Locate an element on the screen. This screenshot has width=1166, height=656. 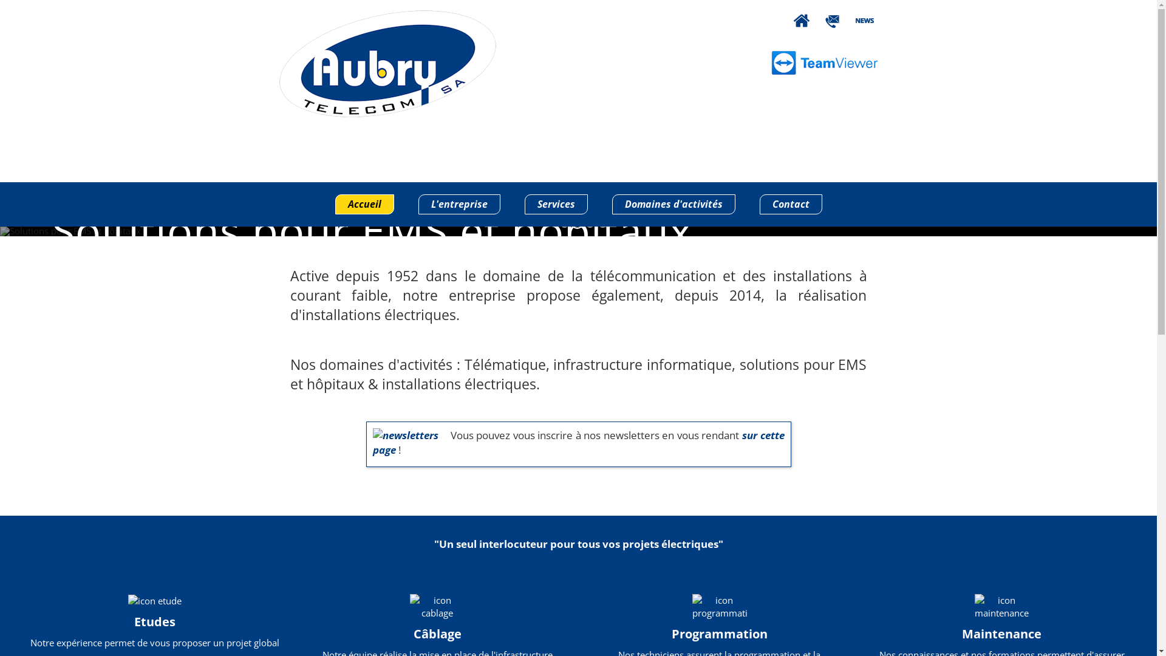
Accueil is located at coordinates (364, 204).